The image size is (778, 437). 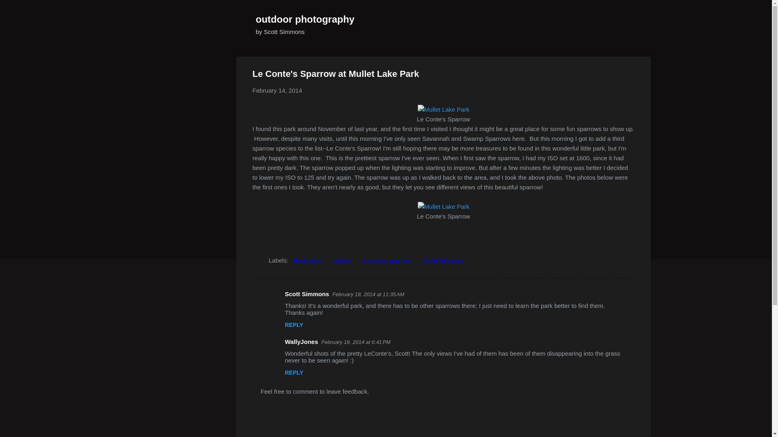 I want to click on February 14, 2014, so click(x=277, y=90).